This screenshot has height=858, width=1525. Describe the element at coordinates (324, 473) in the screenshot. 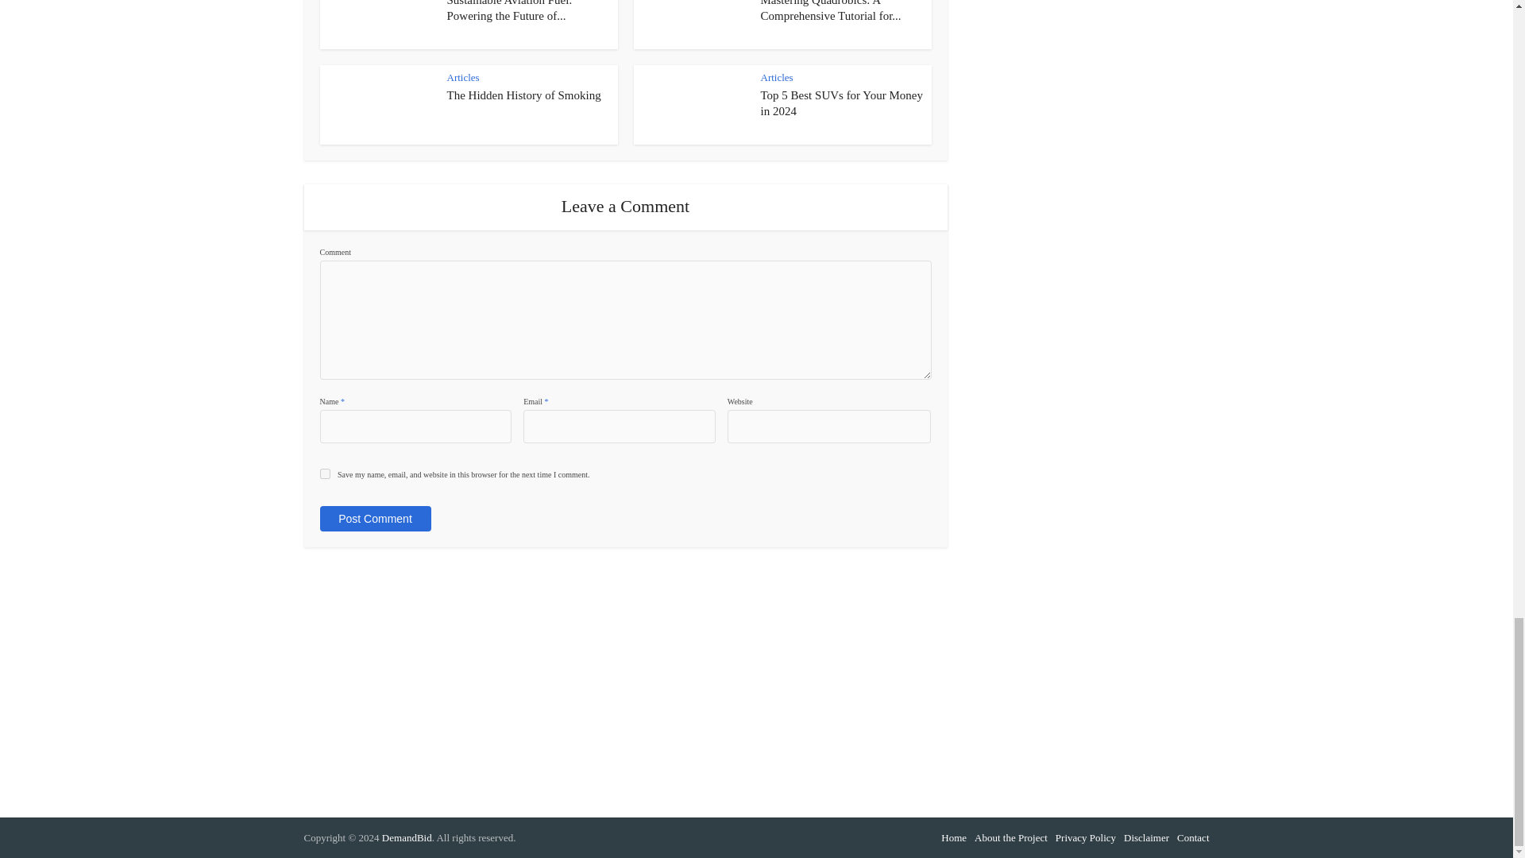

I see `yes` at that location.